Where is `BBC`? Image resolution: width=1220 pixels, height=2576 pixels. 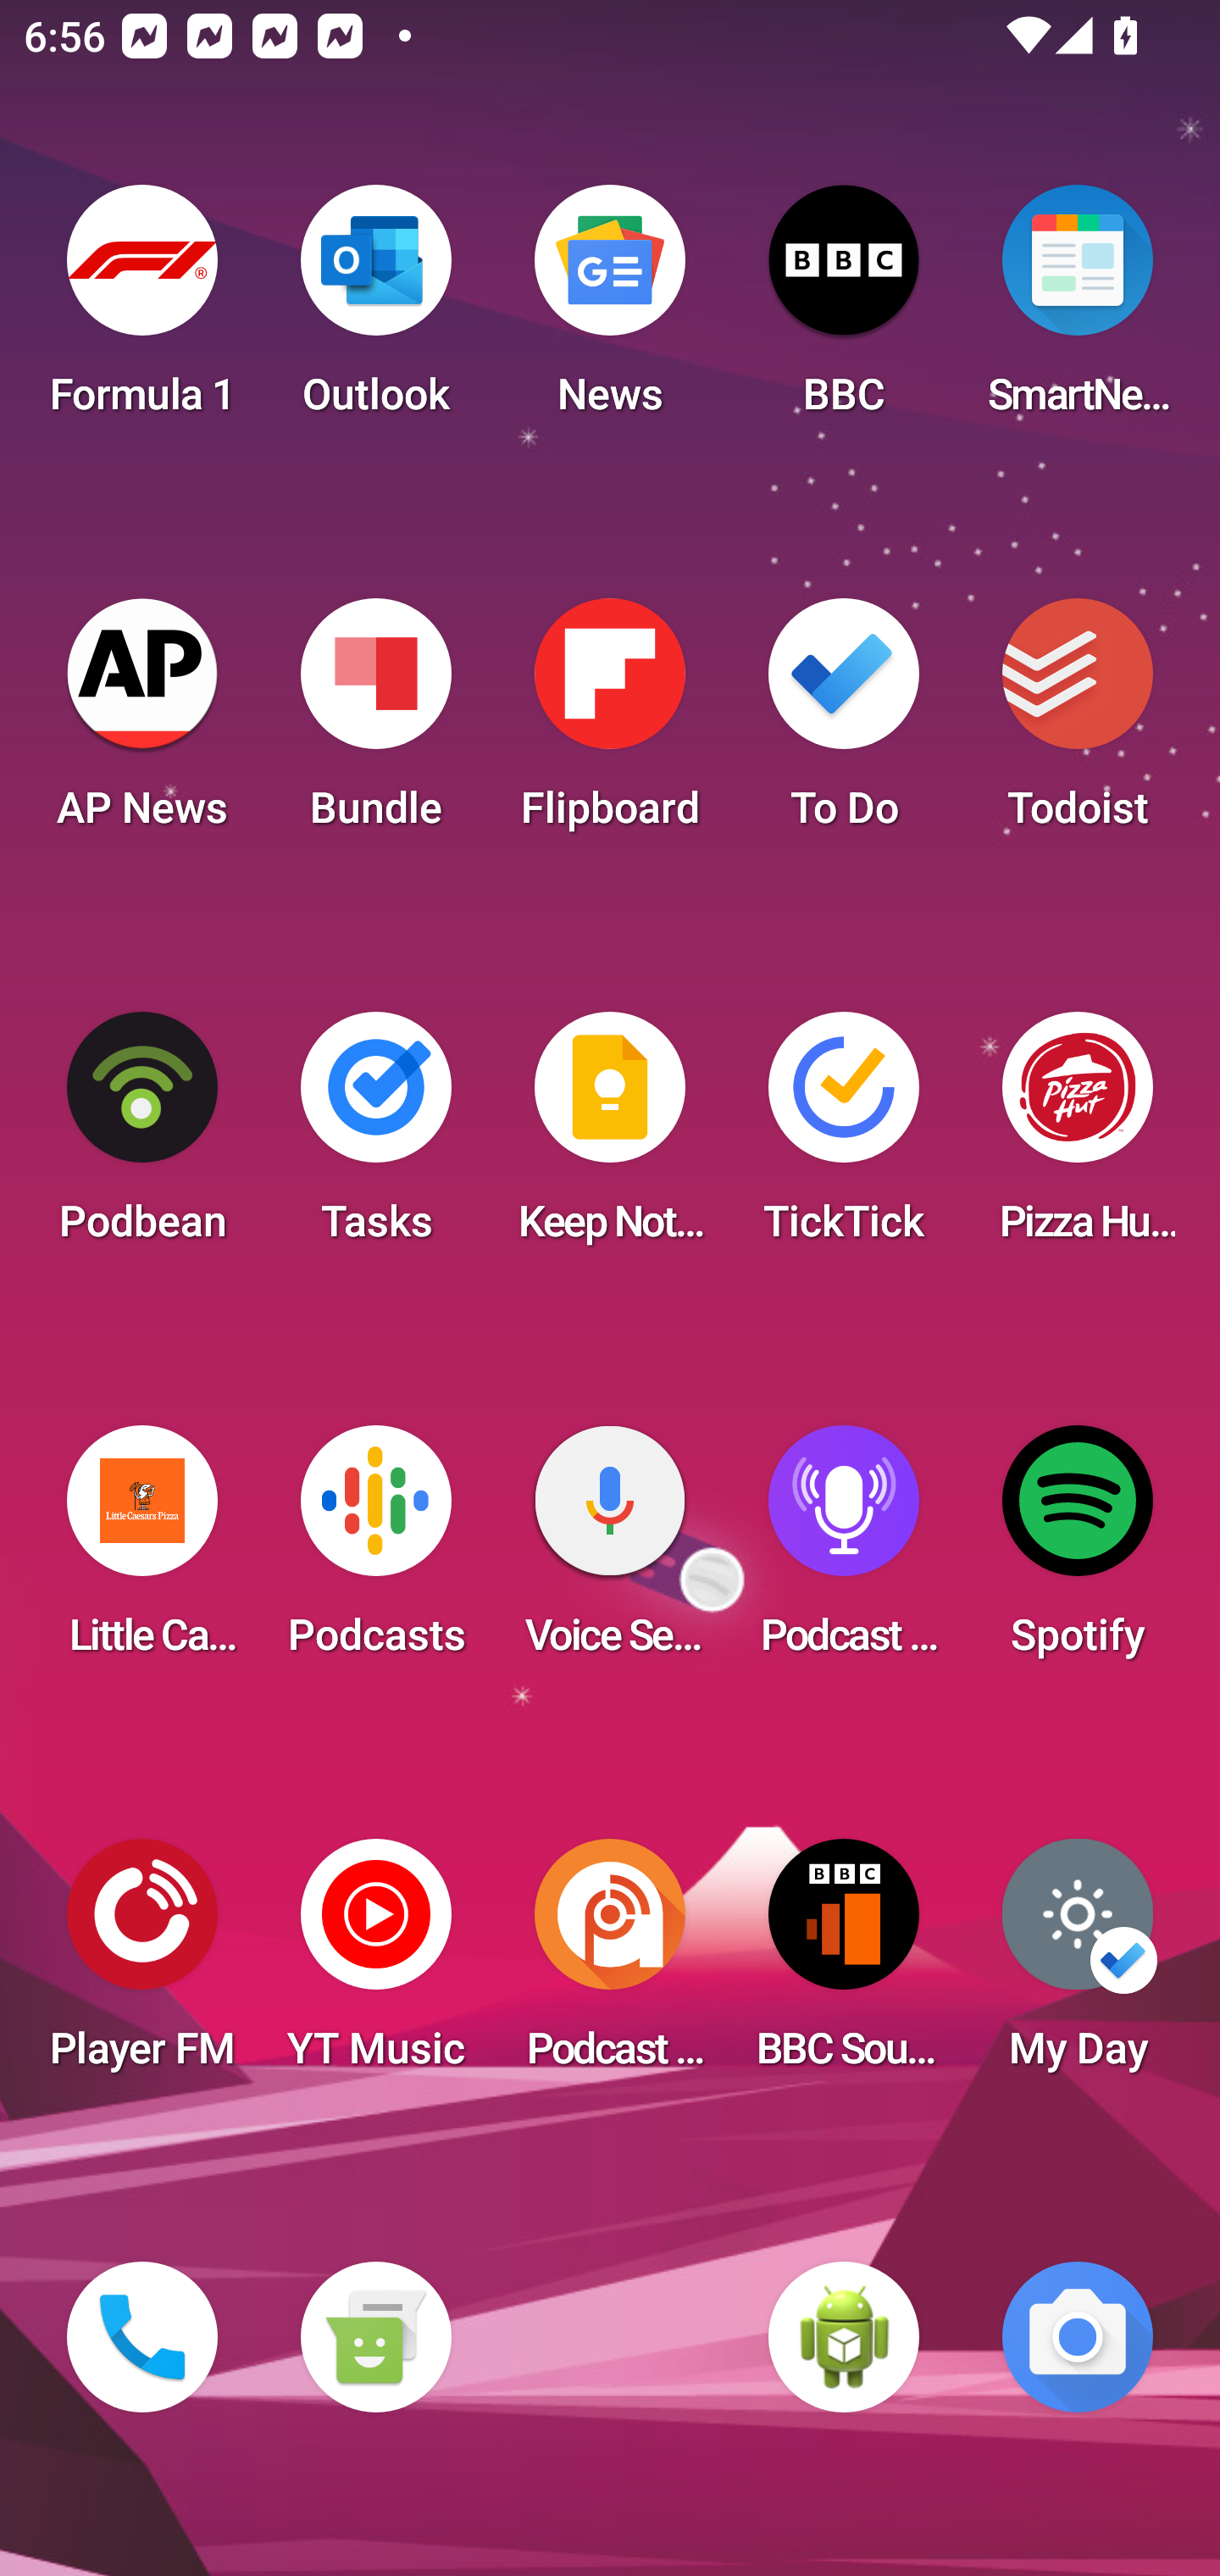
BBC is located at coordinates (844, 310).